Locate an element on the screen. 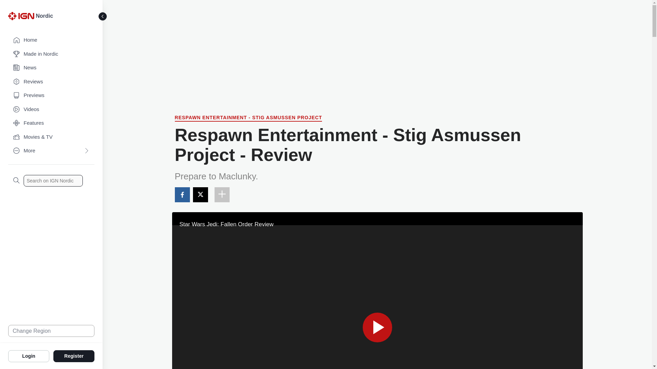 The image size is (657, 369). Previews is located at coordinates (51, 96).